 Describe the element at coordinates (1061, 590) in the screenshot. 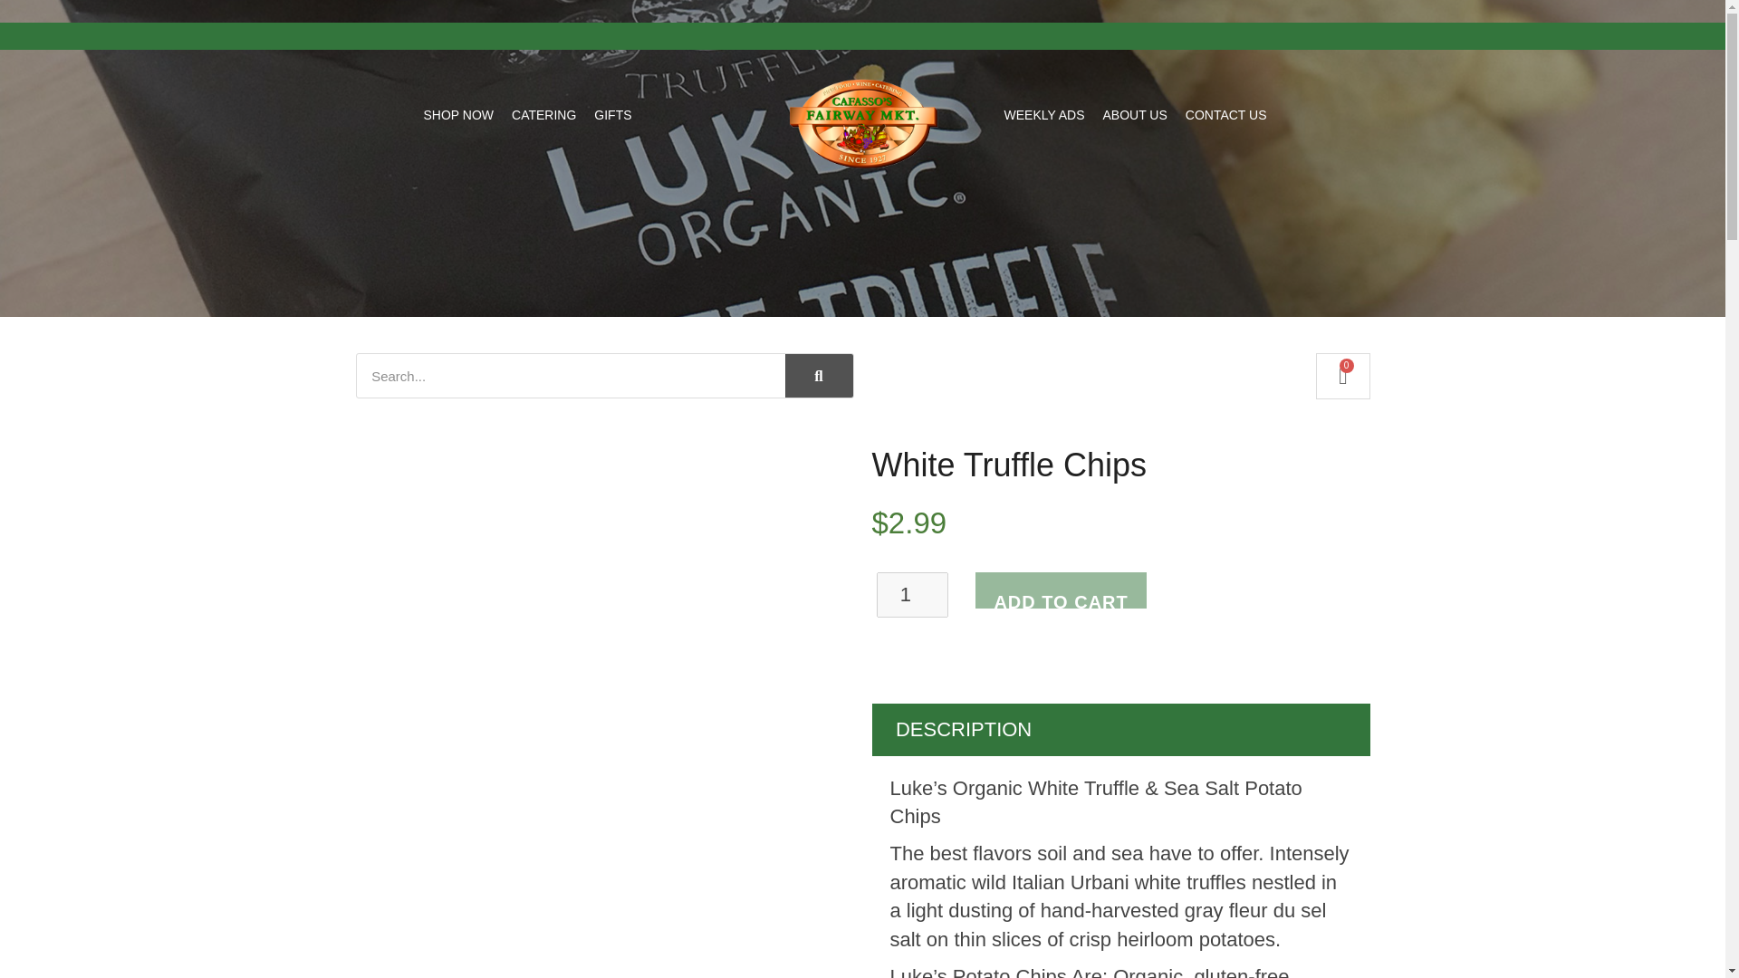

I see `ADD TO CART` at that location.